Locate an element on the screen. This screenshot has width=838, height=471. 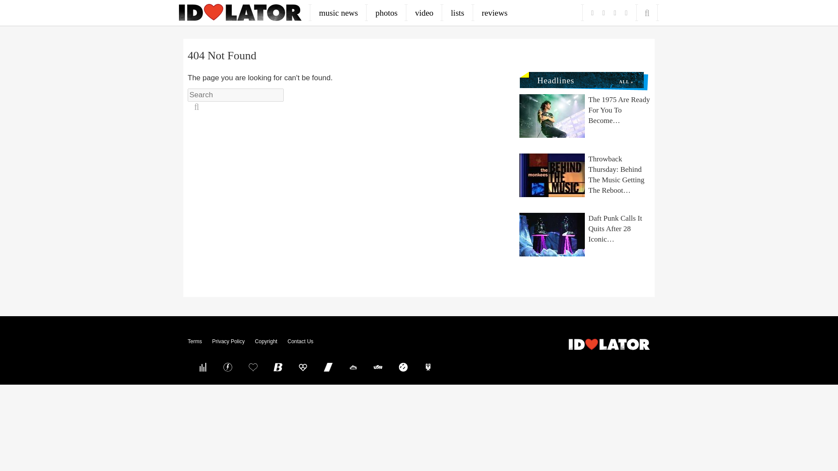
Headlines is located at coordinates (552, 78).